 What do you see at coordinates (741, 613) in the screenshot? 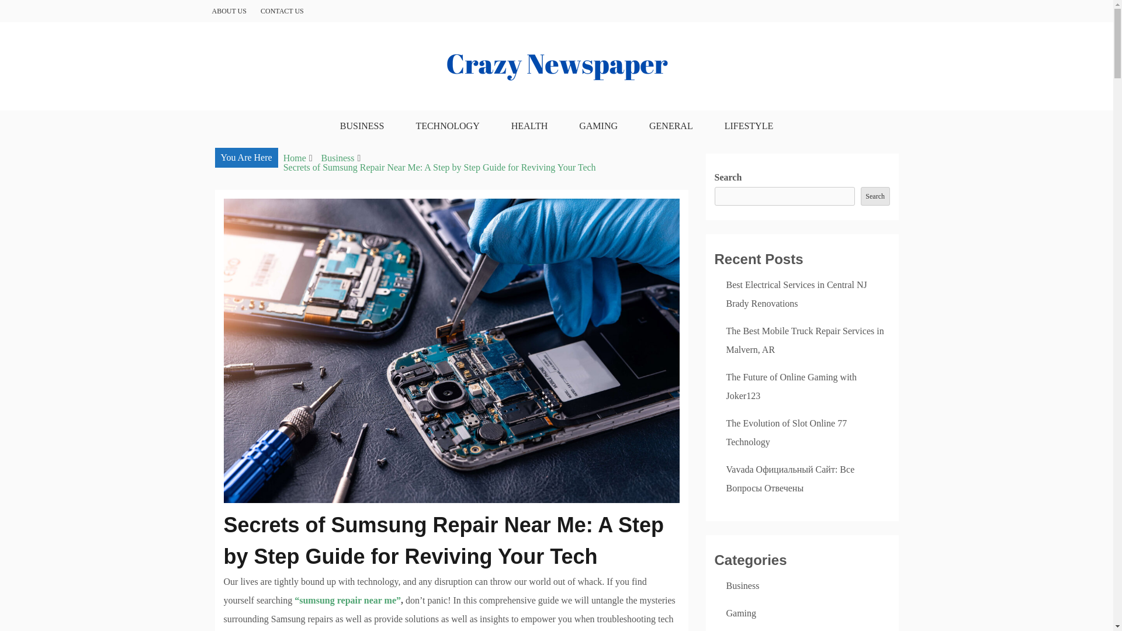
I see `Gaming` at bounding box center [741, 613].